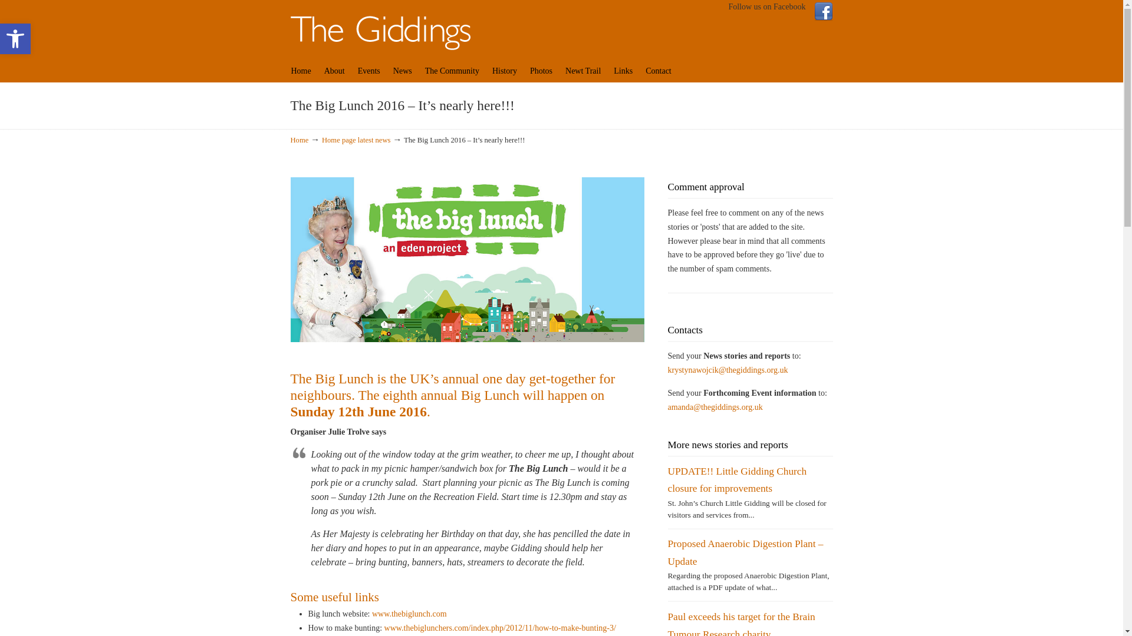 The image size is (1132, 636). Describe the element at coordinates (737, 479) in the screenshot. I see `Photos` at that location.